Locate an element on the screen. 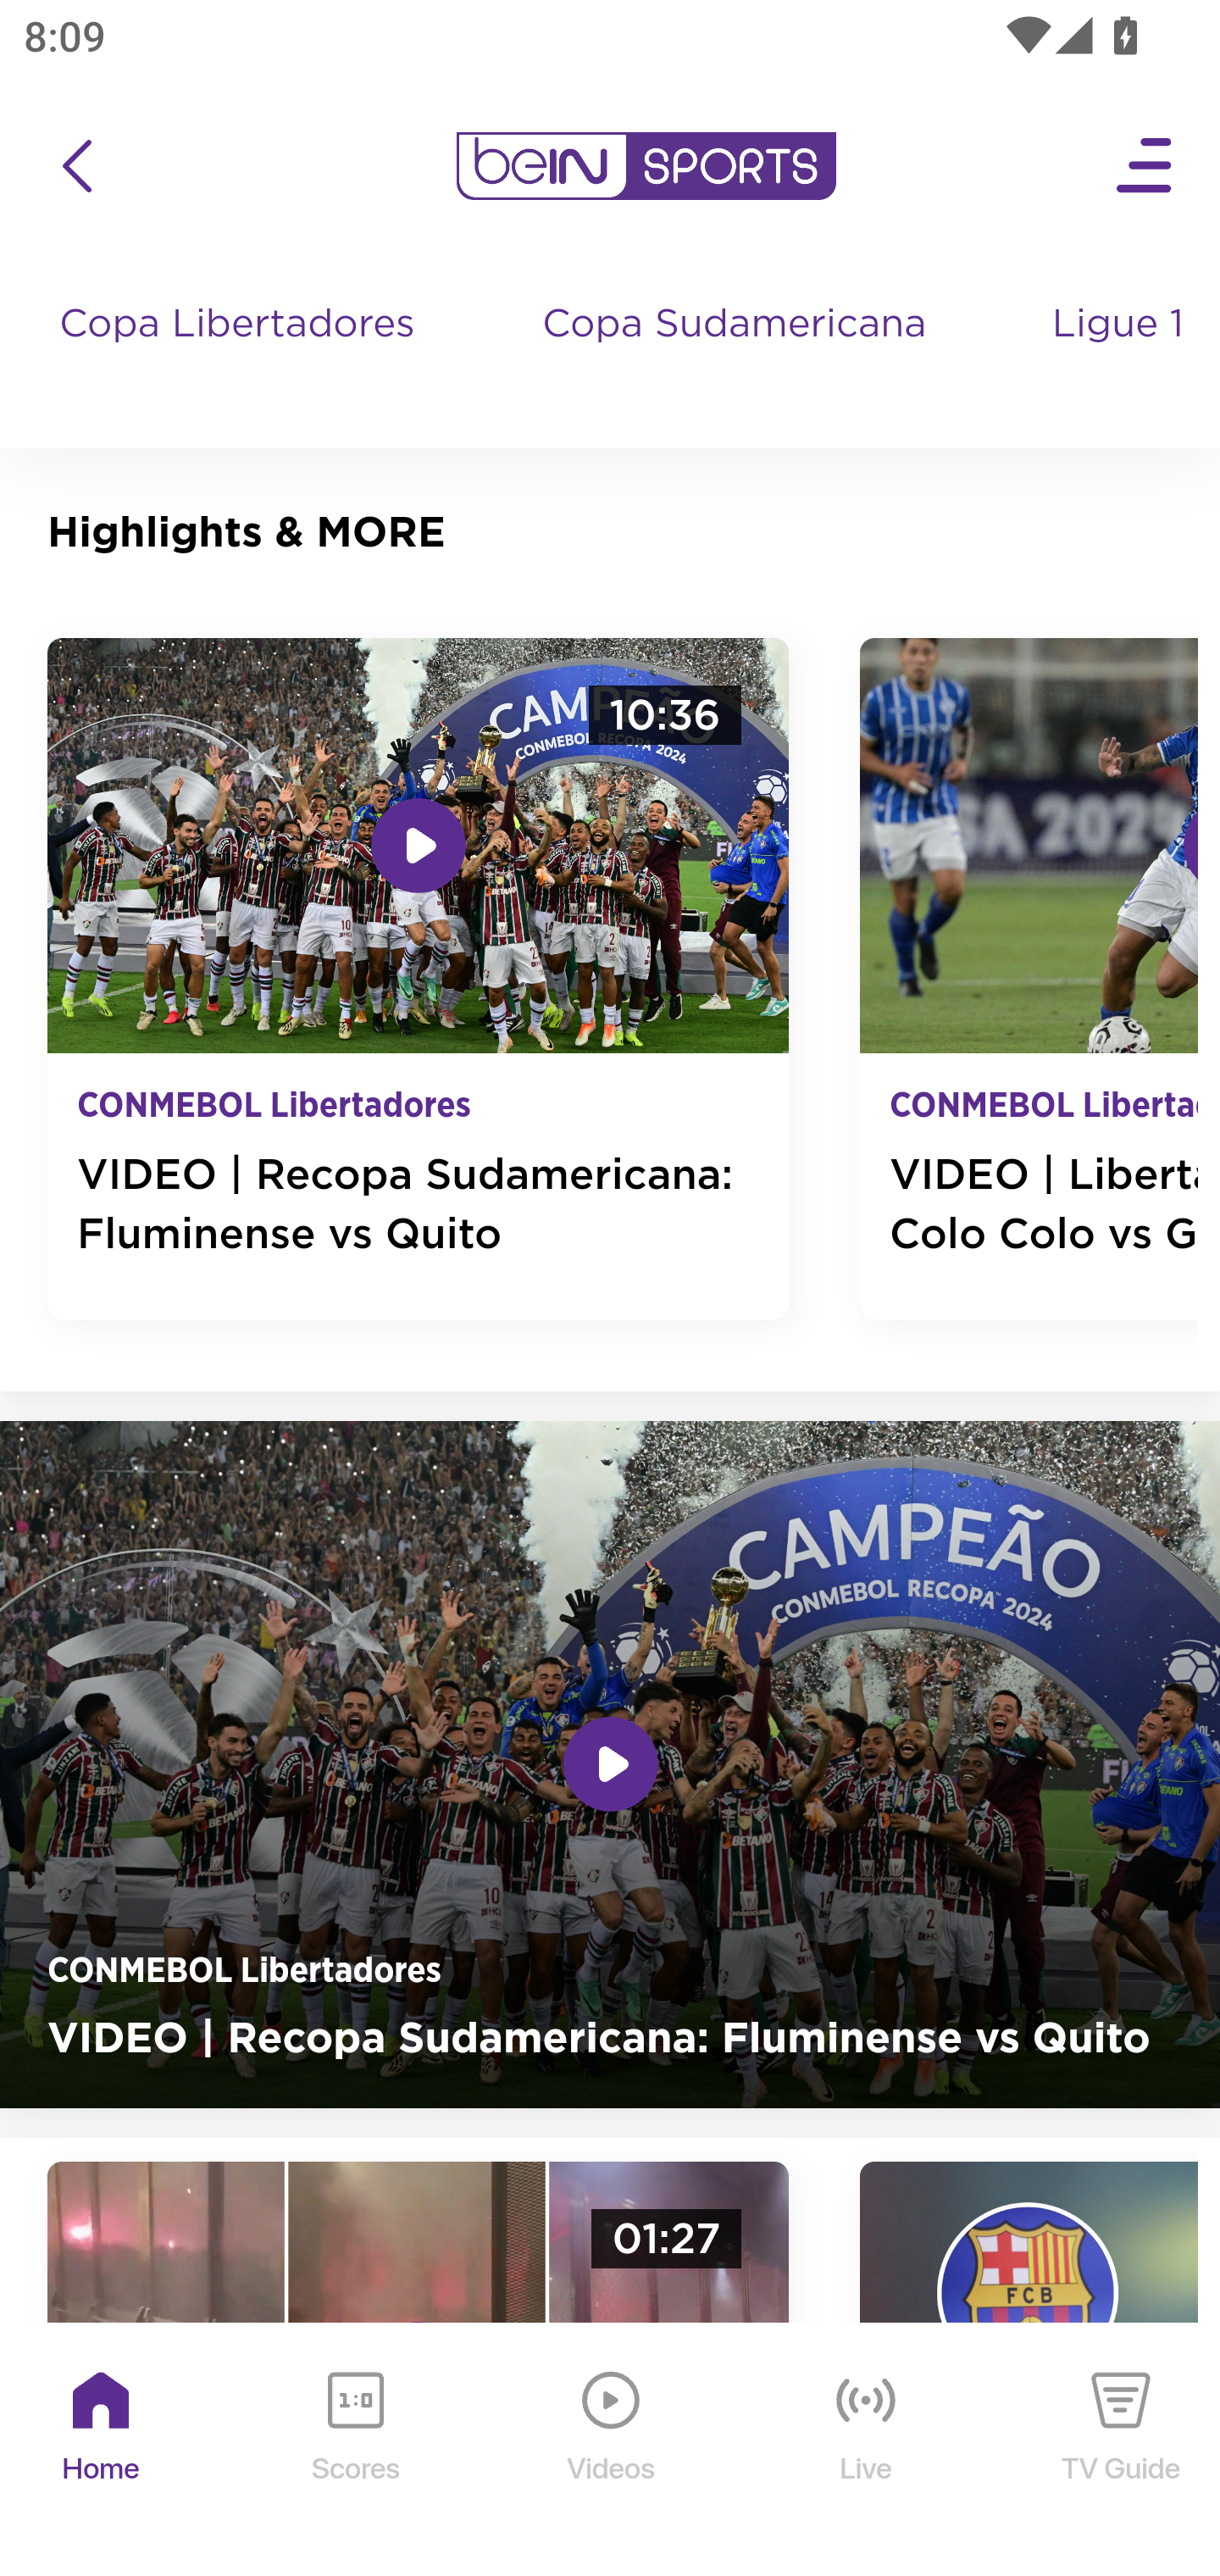  icon back is located at coordinates (76, 166).